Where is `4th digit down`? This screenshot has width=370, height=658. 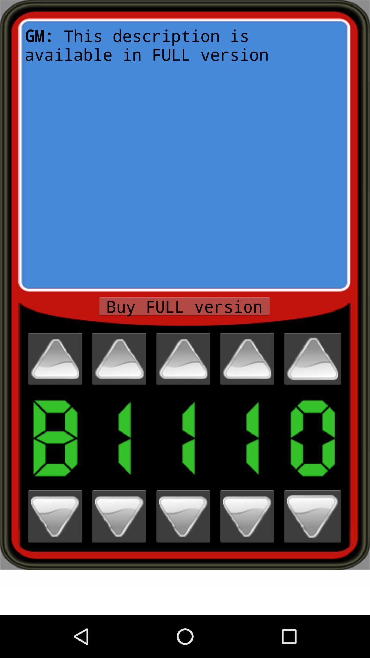 4th digit down is located at coordinates (247, 516).